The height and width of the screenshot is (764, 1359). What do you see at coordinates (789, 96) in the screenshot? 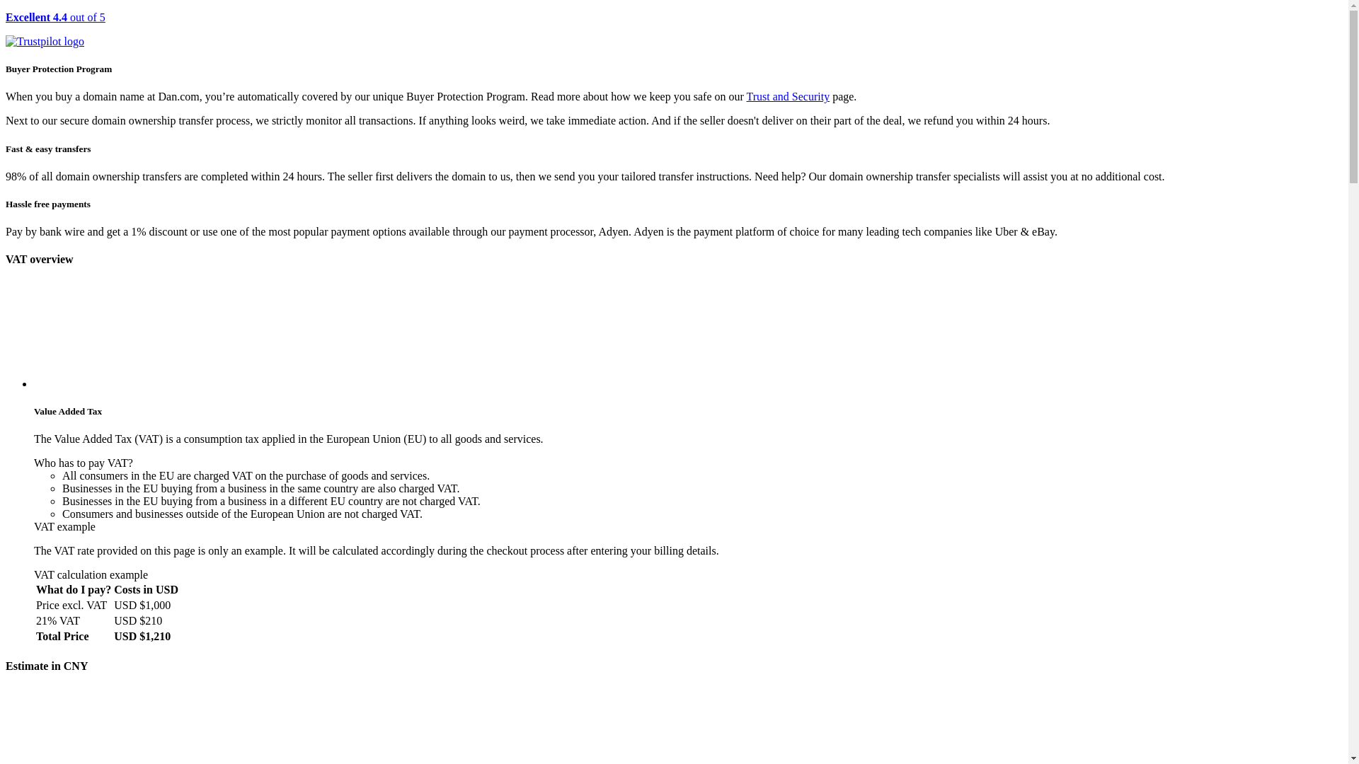
I see `Trust and Security` at bounding box center [789, 96].